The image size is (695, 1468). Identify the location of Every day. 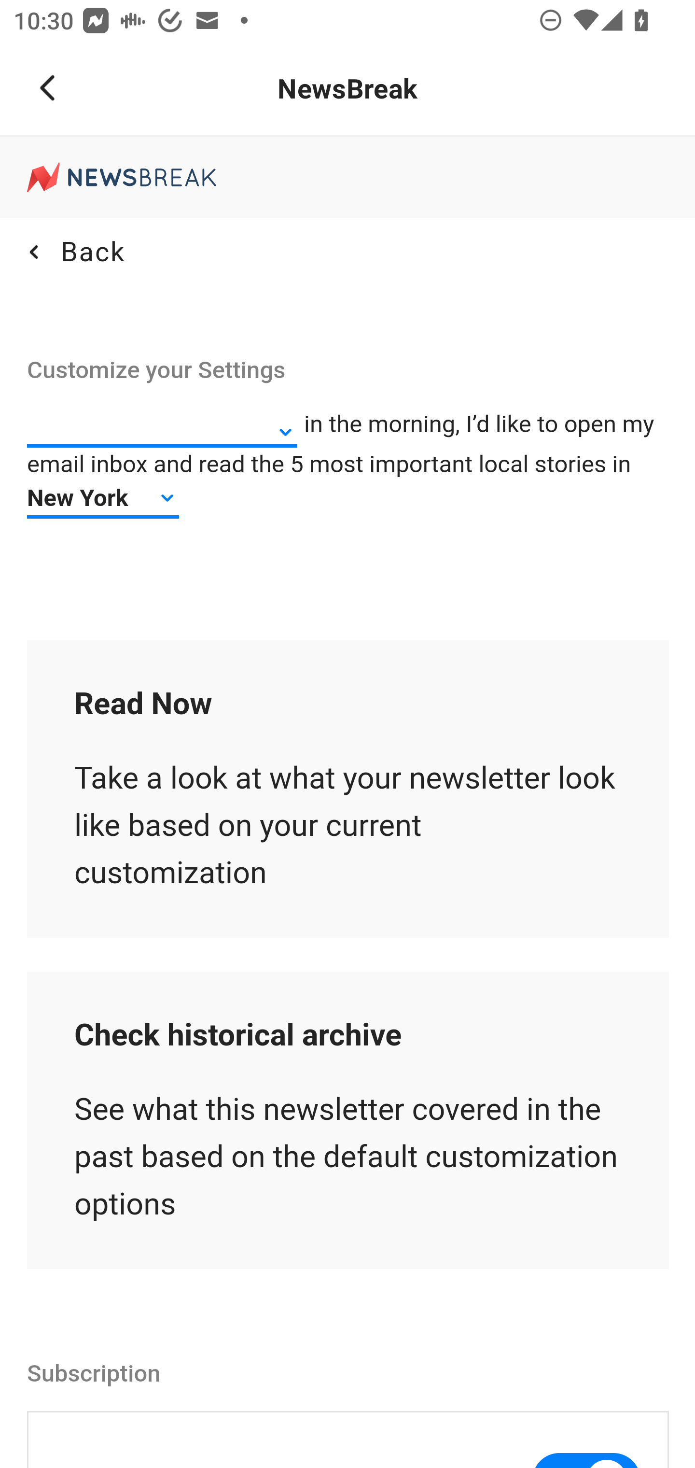
(163, 434).